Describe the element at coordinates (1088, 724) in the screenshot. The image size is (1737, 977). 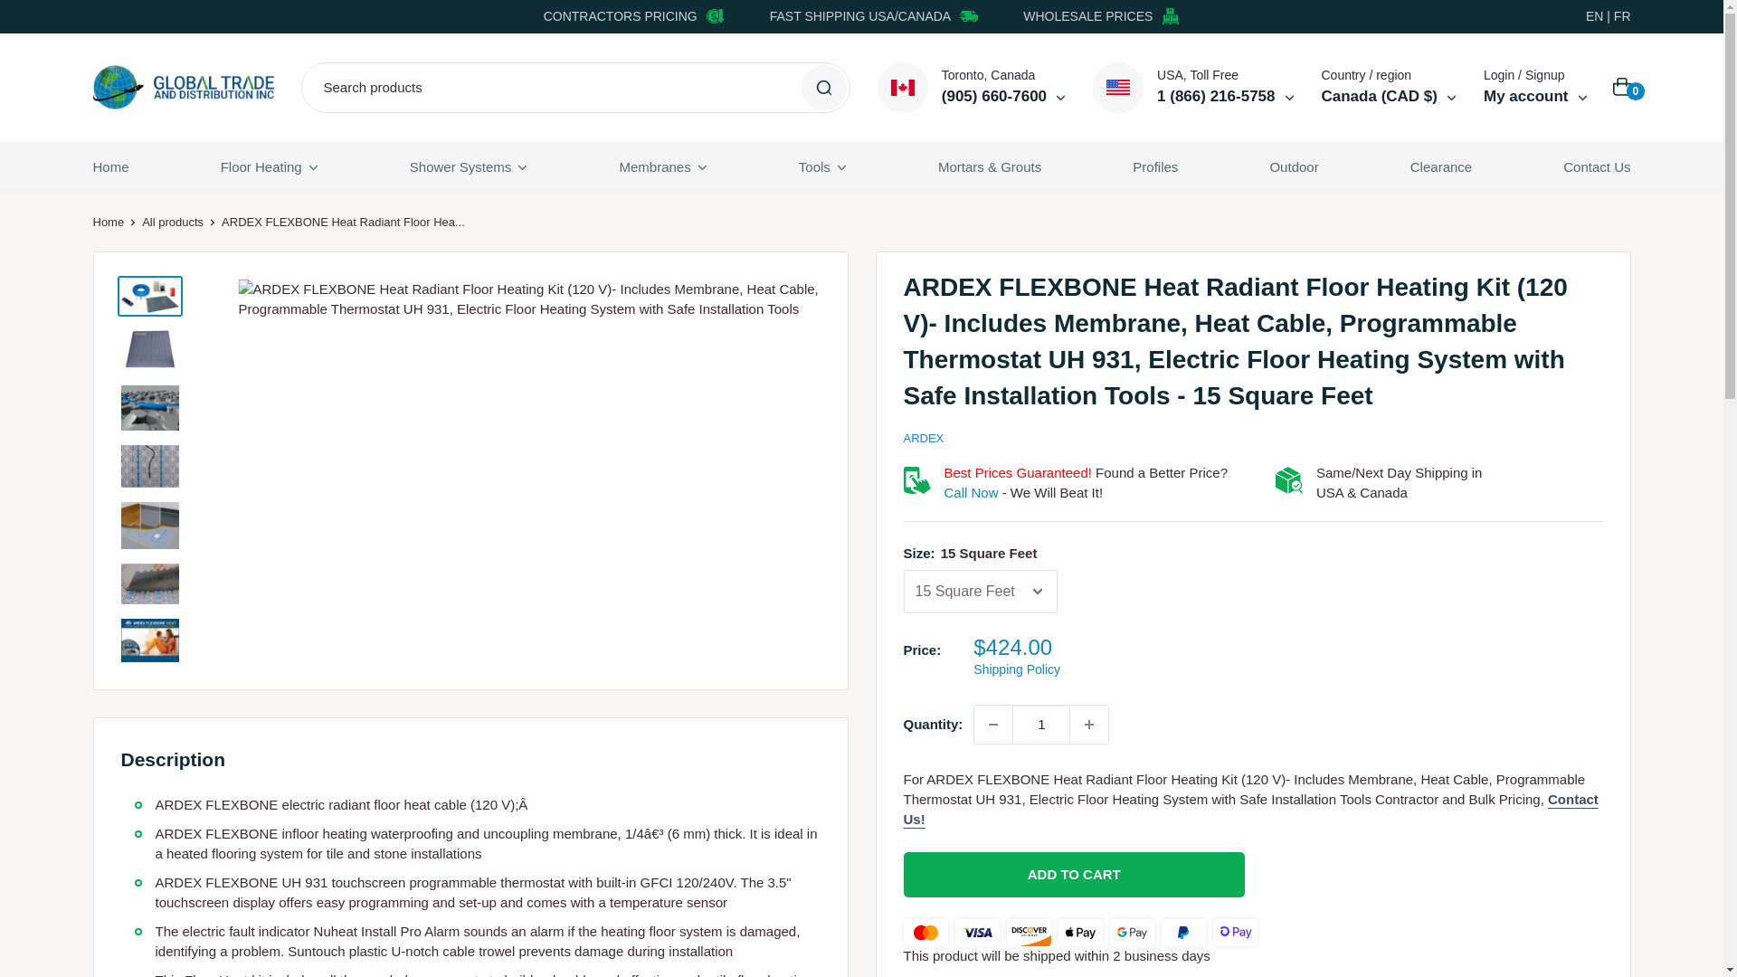
I see `Increase quantity by 1` at that location.